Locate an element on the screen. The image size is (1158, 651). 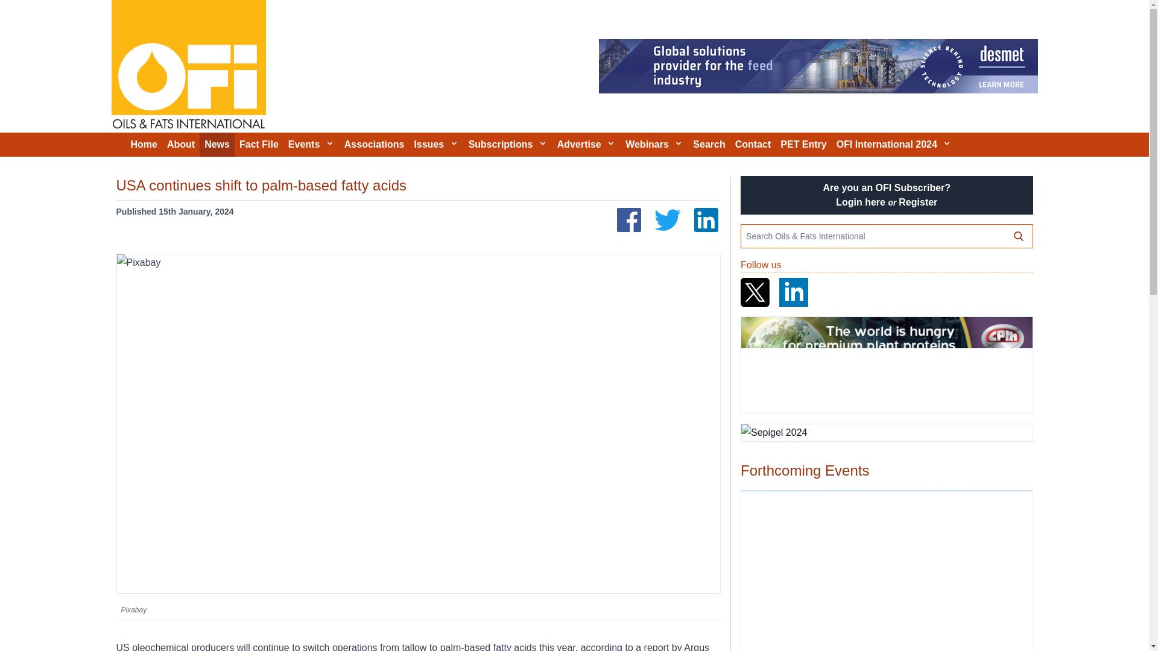
News is located at coordinates (217, 145).